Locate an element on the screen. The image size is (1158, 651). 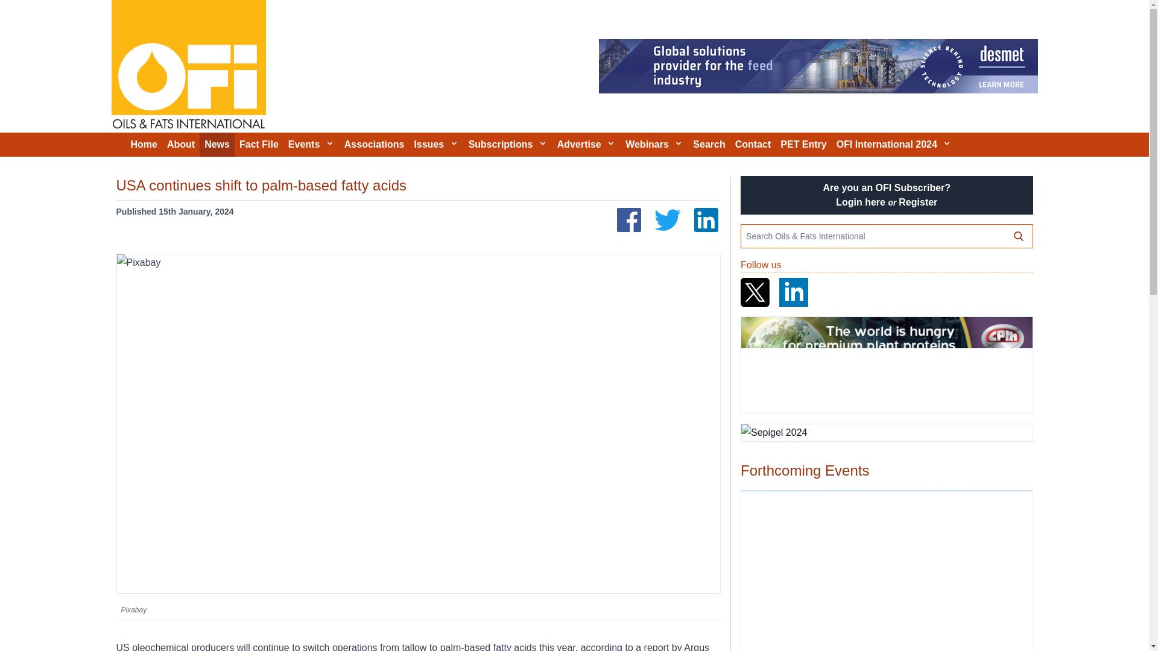
News is located at coordinates (217, 145).